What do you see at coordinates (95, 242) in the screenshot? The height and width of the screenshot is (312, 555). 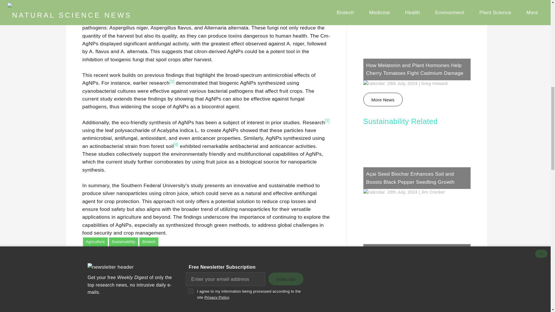 I see `Agriculture` at bounding box center [95, 242].